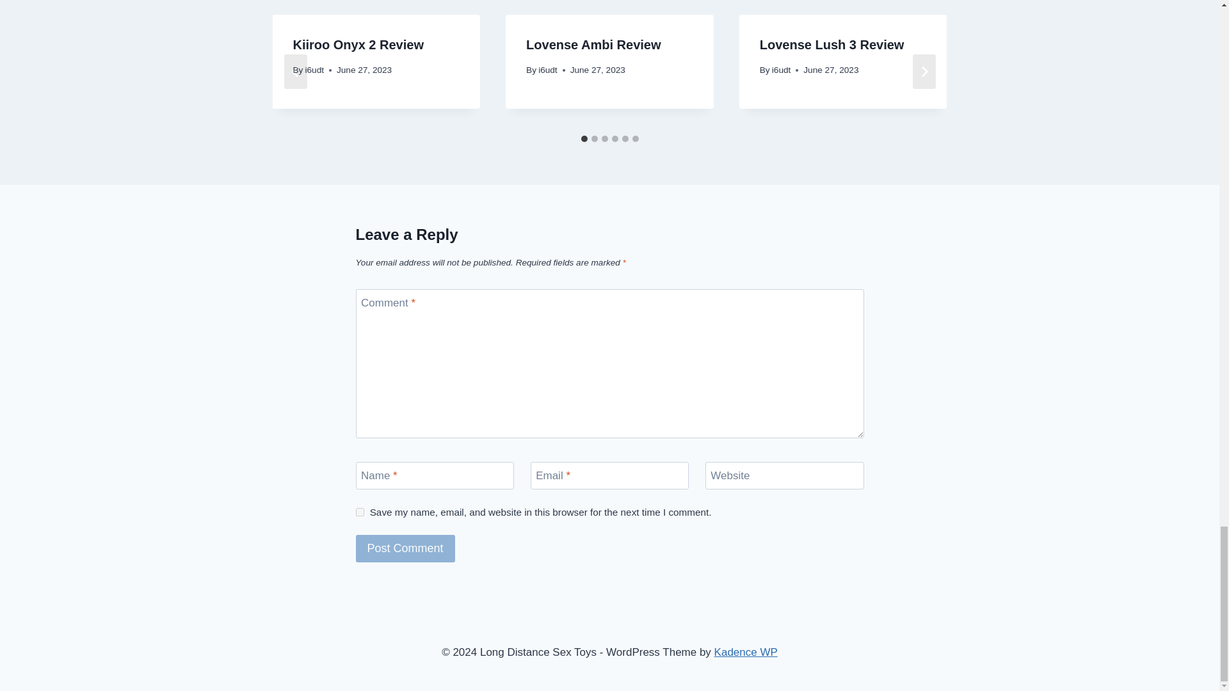 Image resolution: width=1229 pixels, height=691 pixels. Describe the element at coordinates (405, 548) in the screenshot. I see `Post Comment` at that location.